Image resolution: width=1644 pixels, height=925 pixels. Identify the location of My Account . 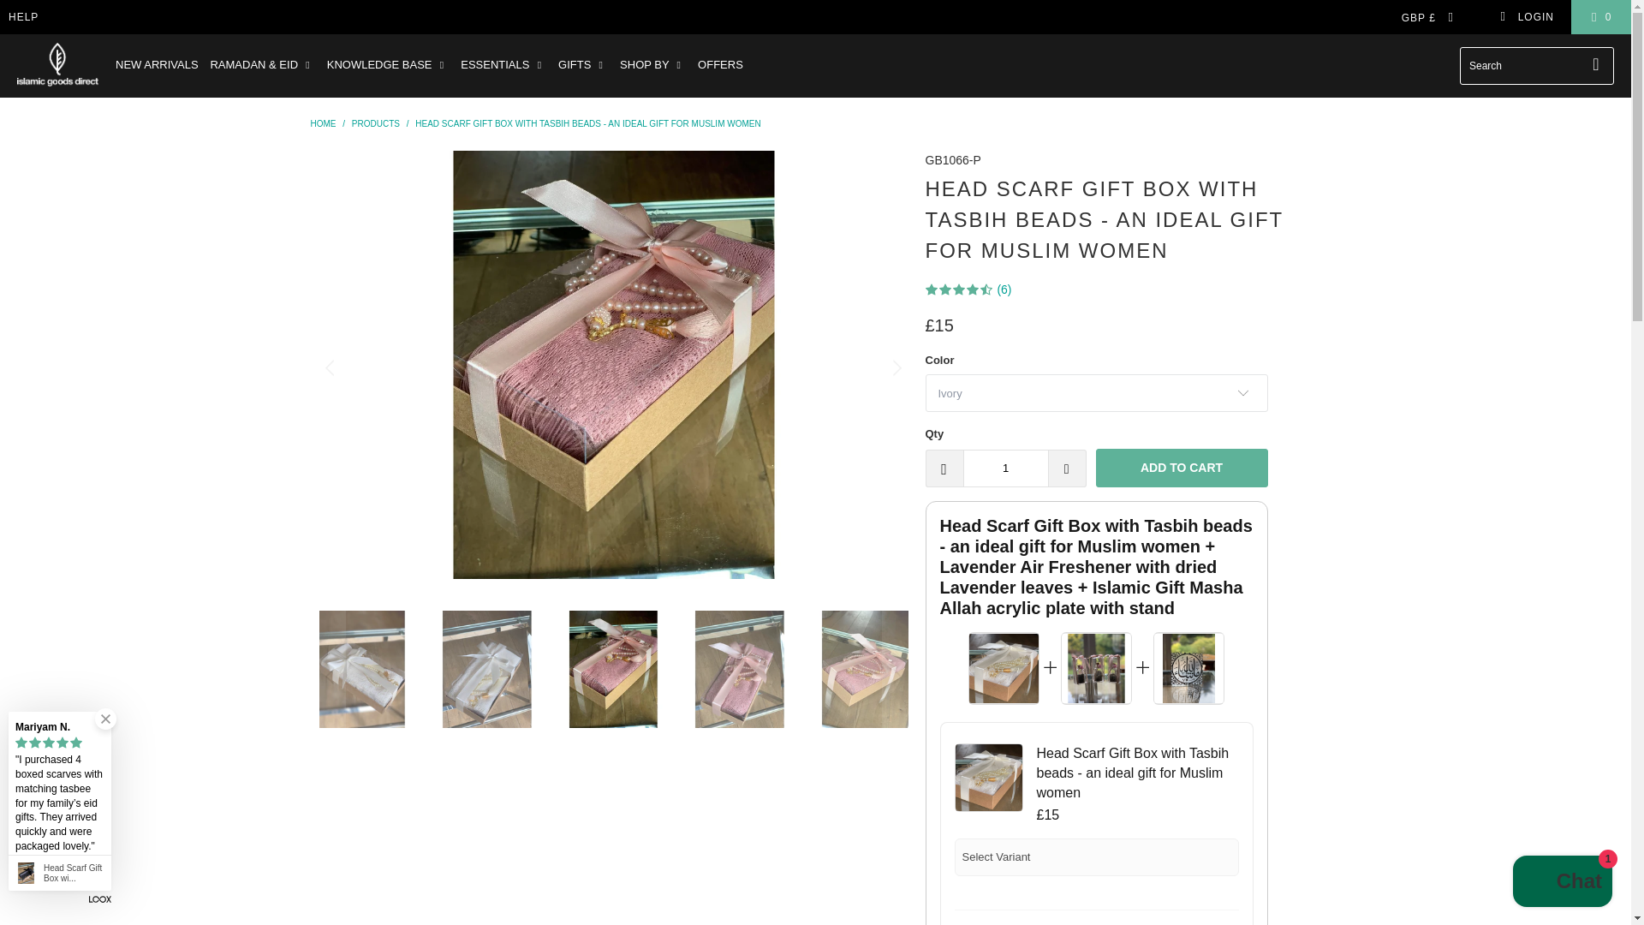
(1526, 17).